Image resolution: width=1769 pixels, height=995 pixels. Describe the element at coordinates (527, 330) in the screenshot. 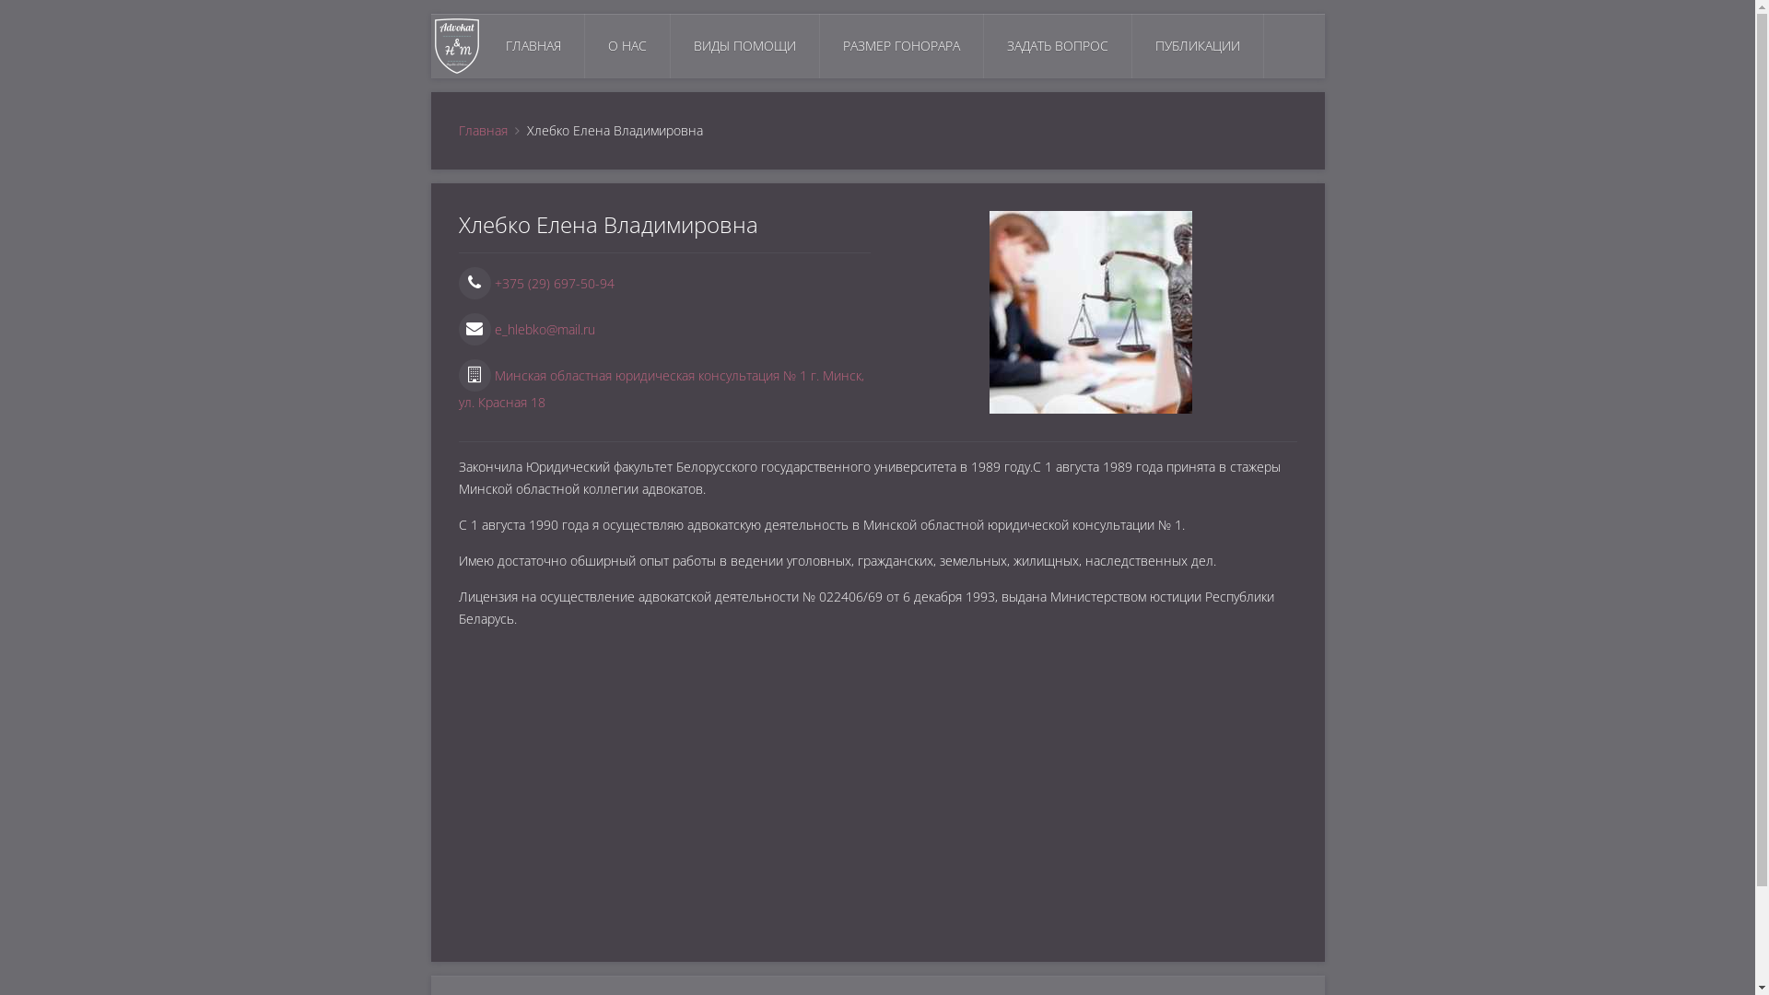

I see `e_hlebko@mail.ru` at that location.